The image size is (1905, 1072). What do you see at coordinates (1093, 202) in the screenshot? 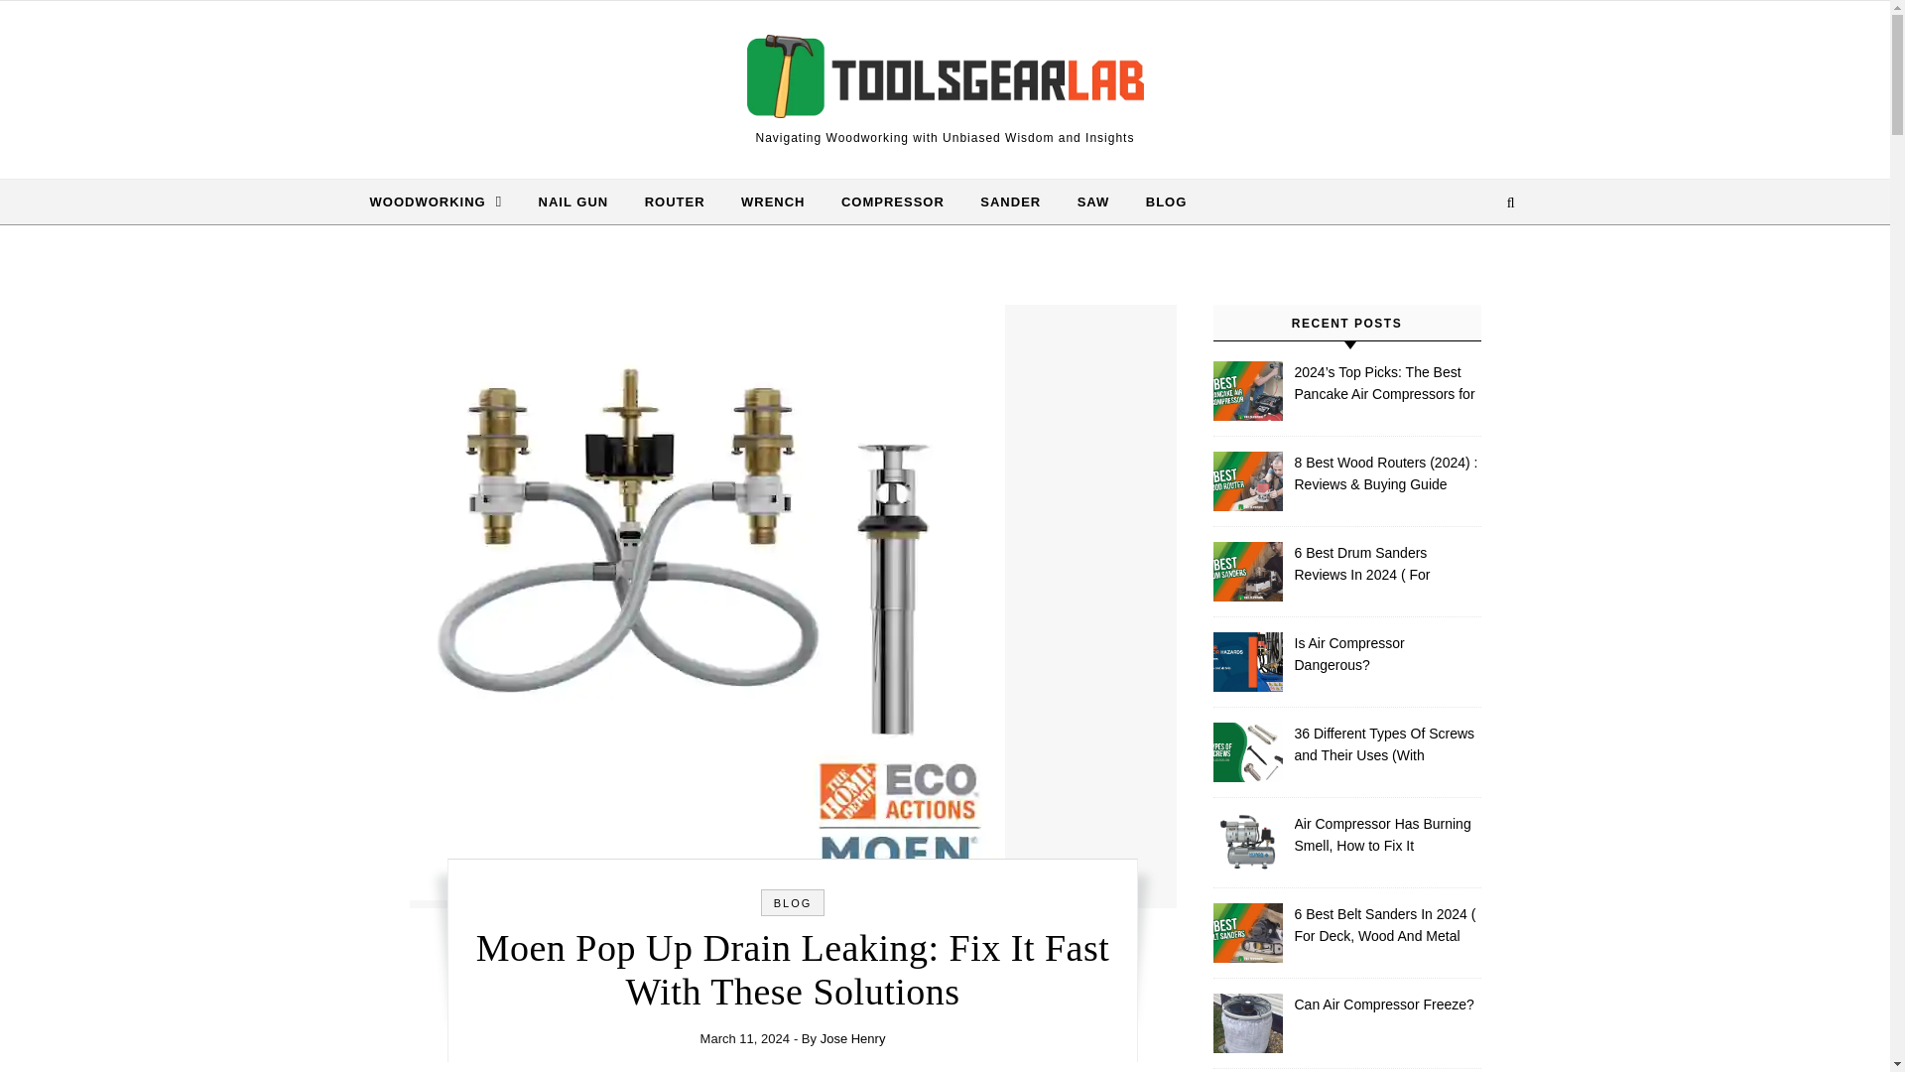
I see `SAW` at bounding box center [1093, 202].